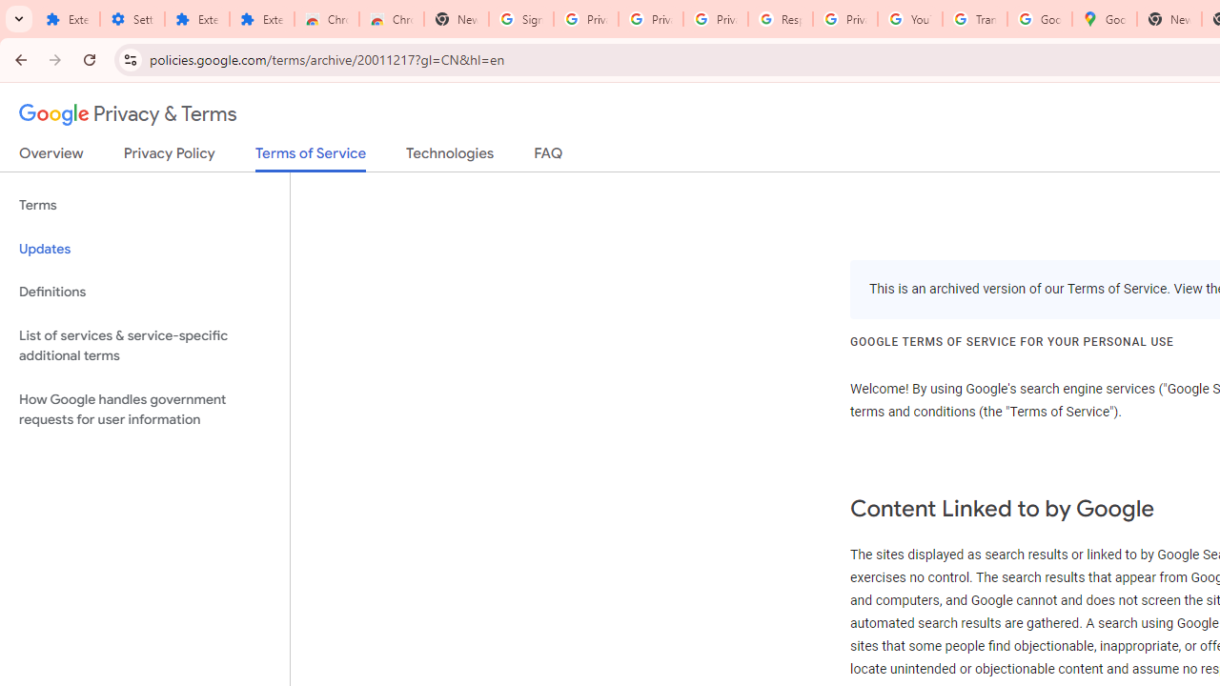  Describe the element at coordinates (145, 345) in the screenshot. I see `List of services & service-specific additional terms` at that location.